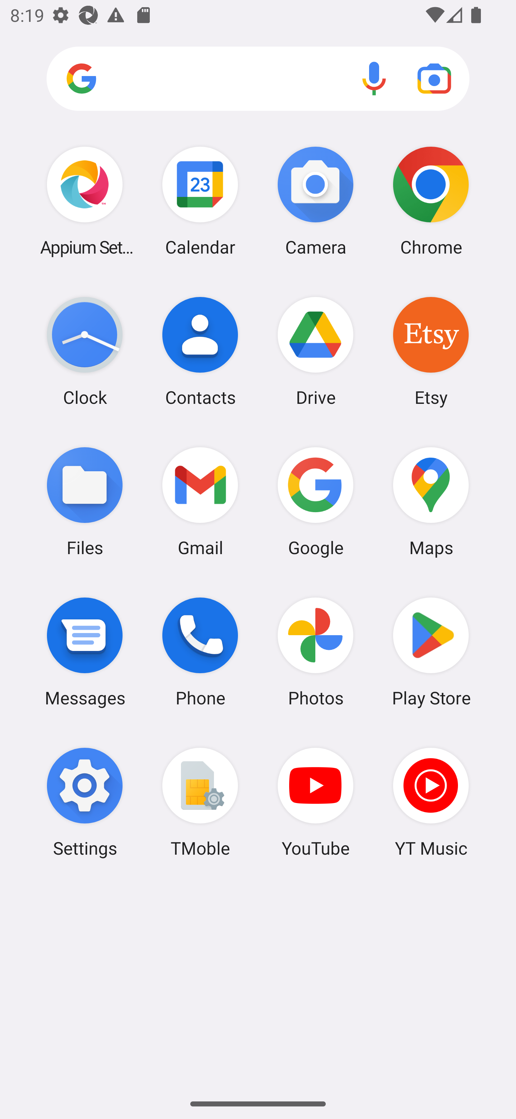 The height and width of the screenshot is (1119, 516). Describe the element at coordinates (200, 802) in the screenshot. I see `TMoble` at that location.